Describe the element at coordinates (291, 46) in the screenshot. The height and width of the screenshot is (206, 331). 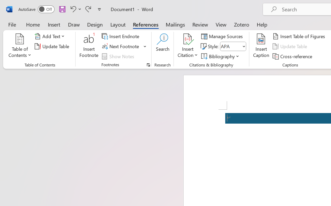
I see `Update Table` at that location.